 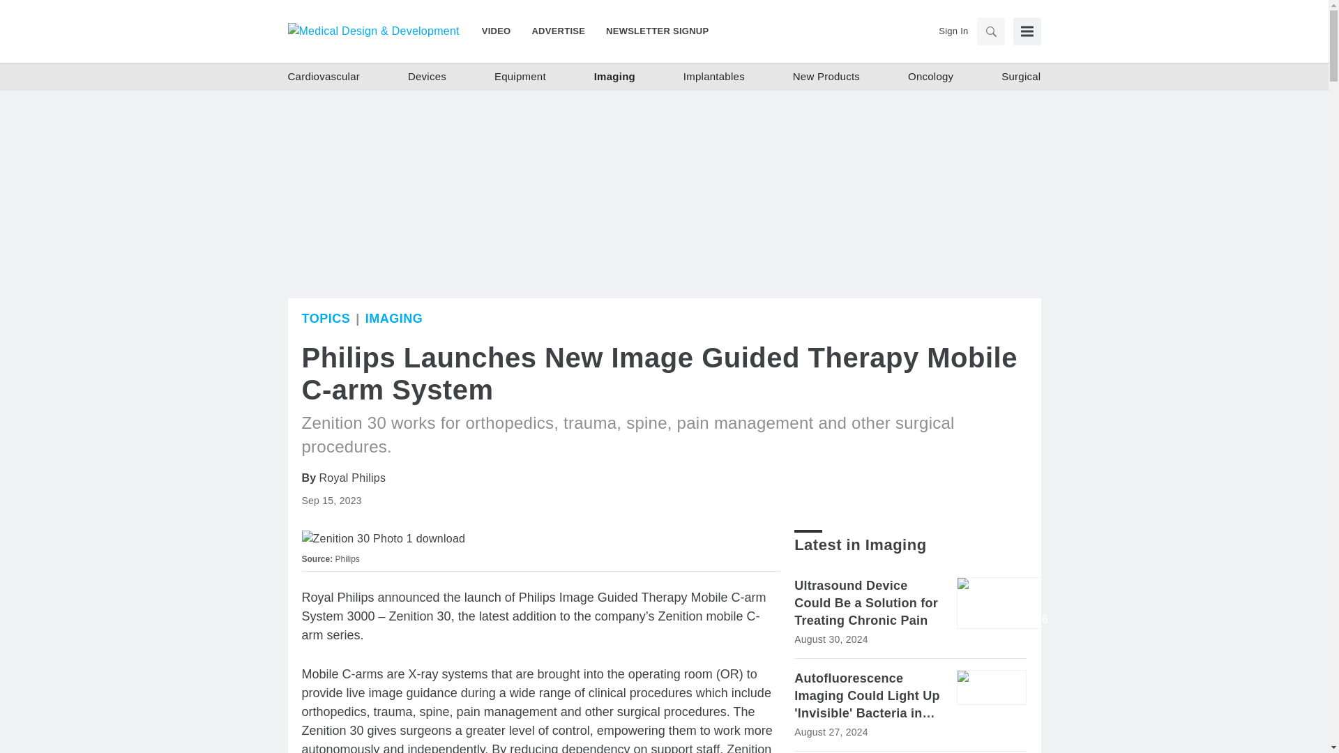 I want to click on Devices, so click(x=427, y=77).